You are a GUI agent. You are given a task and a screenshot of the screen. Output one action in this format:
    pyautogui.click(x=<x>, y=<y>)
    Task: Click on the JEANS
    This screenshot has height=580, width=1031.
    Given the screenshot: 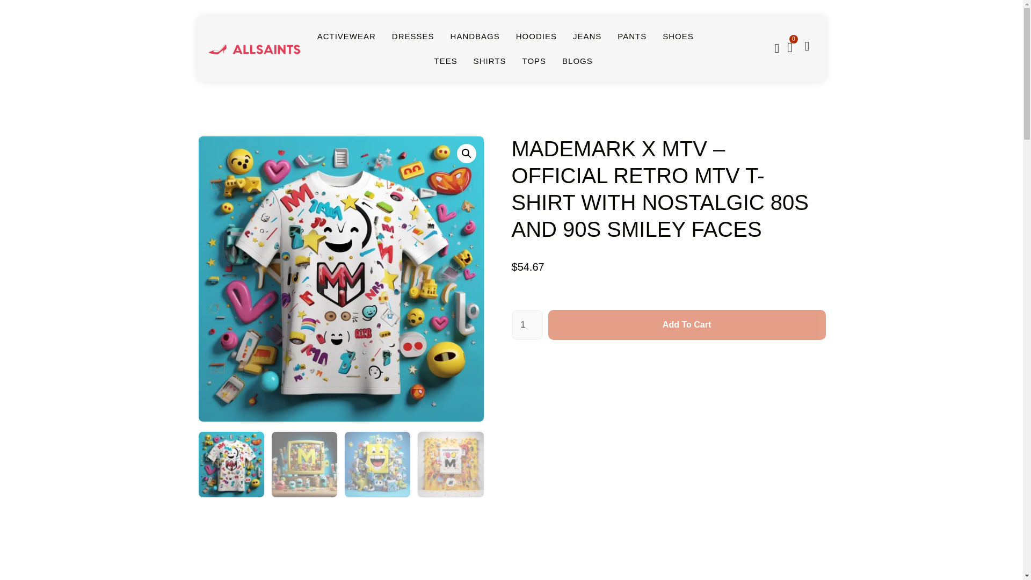 What is the action you would take?
    pyautogui.click(x=587, y=37)
    